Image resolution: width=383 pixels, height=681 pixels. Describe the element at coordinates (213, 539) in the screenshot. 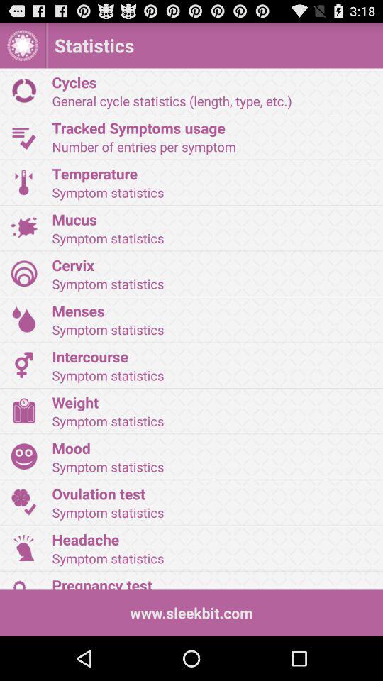

I see `choose headache icon` at that location.